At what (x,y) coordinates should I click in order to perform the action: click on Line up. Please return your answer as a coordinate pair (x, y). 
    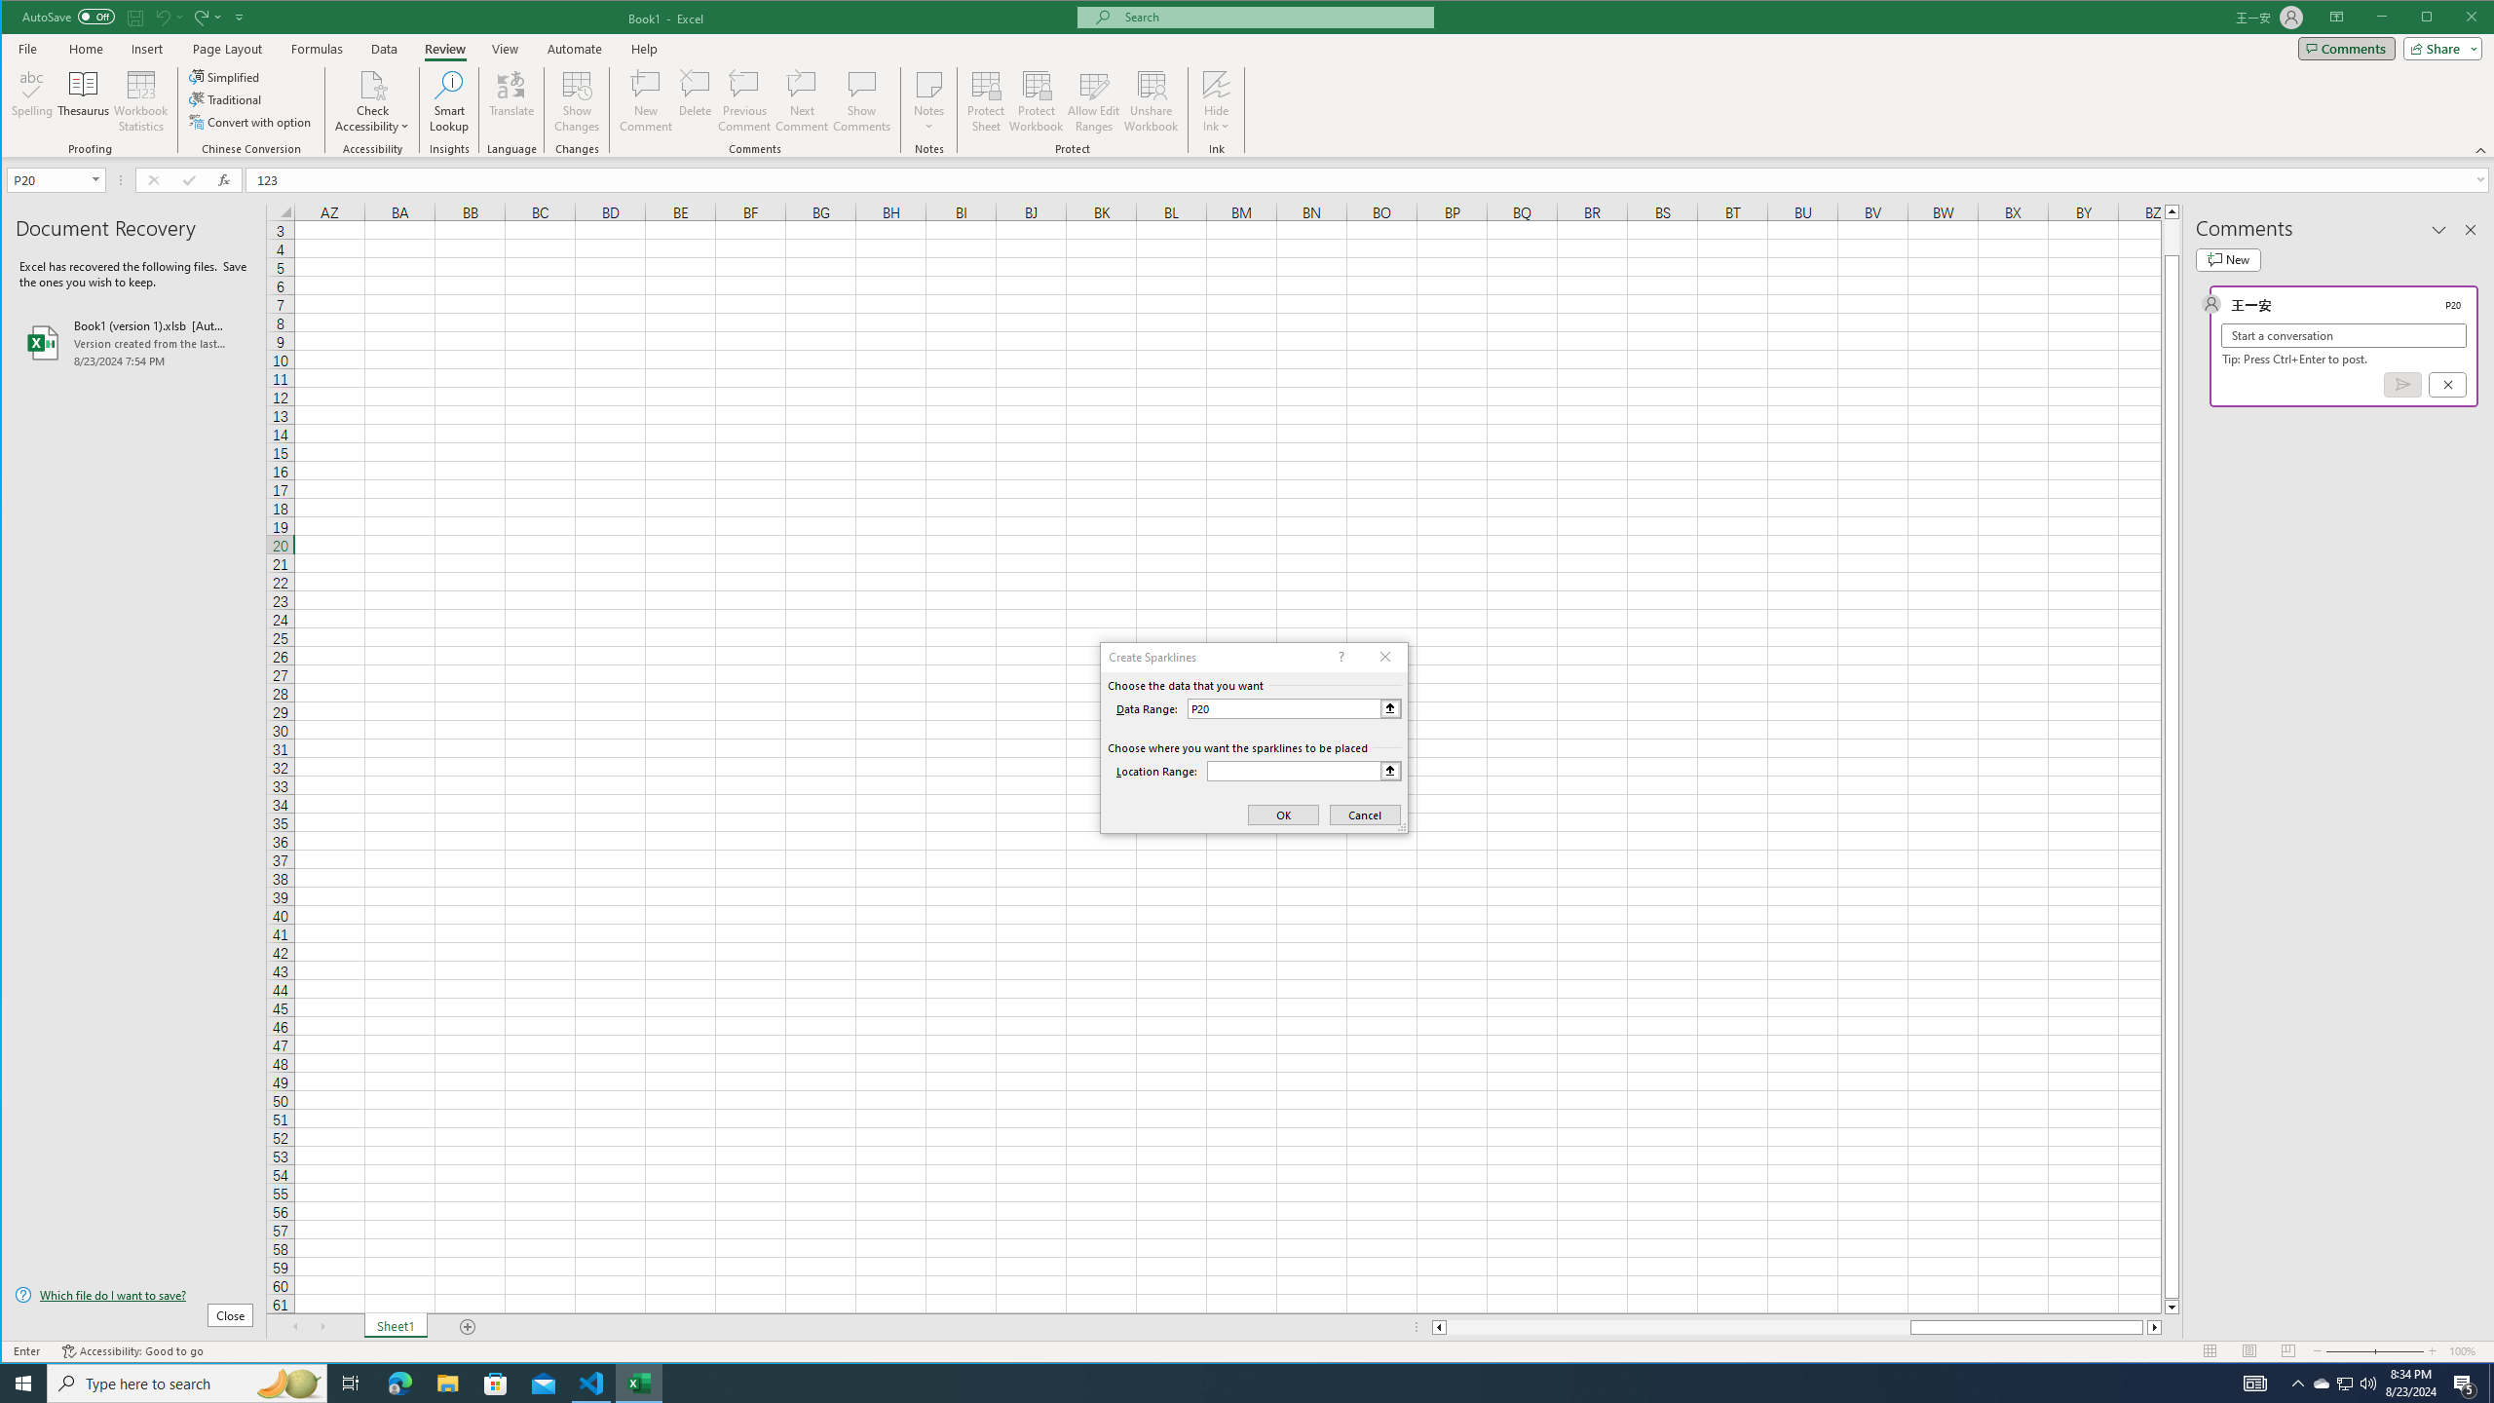
    Looking at the image, I should click on (2173, 210).